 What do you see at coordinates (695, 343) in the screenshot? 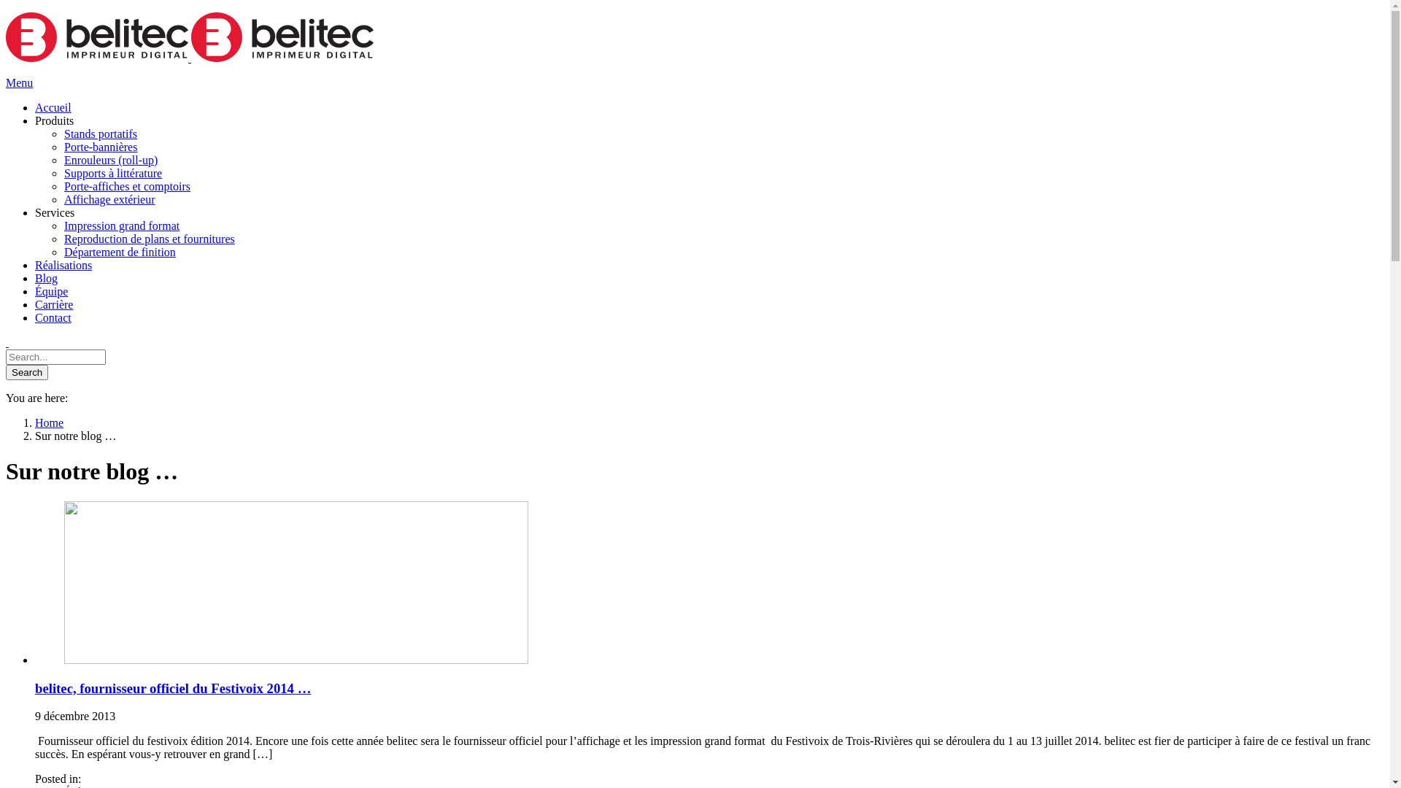
I see ` ` at bounding box center [695, 343].